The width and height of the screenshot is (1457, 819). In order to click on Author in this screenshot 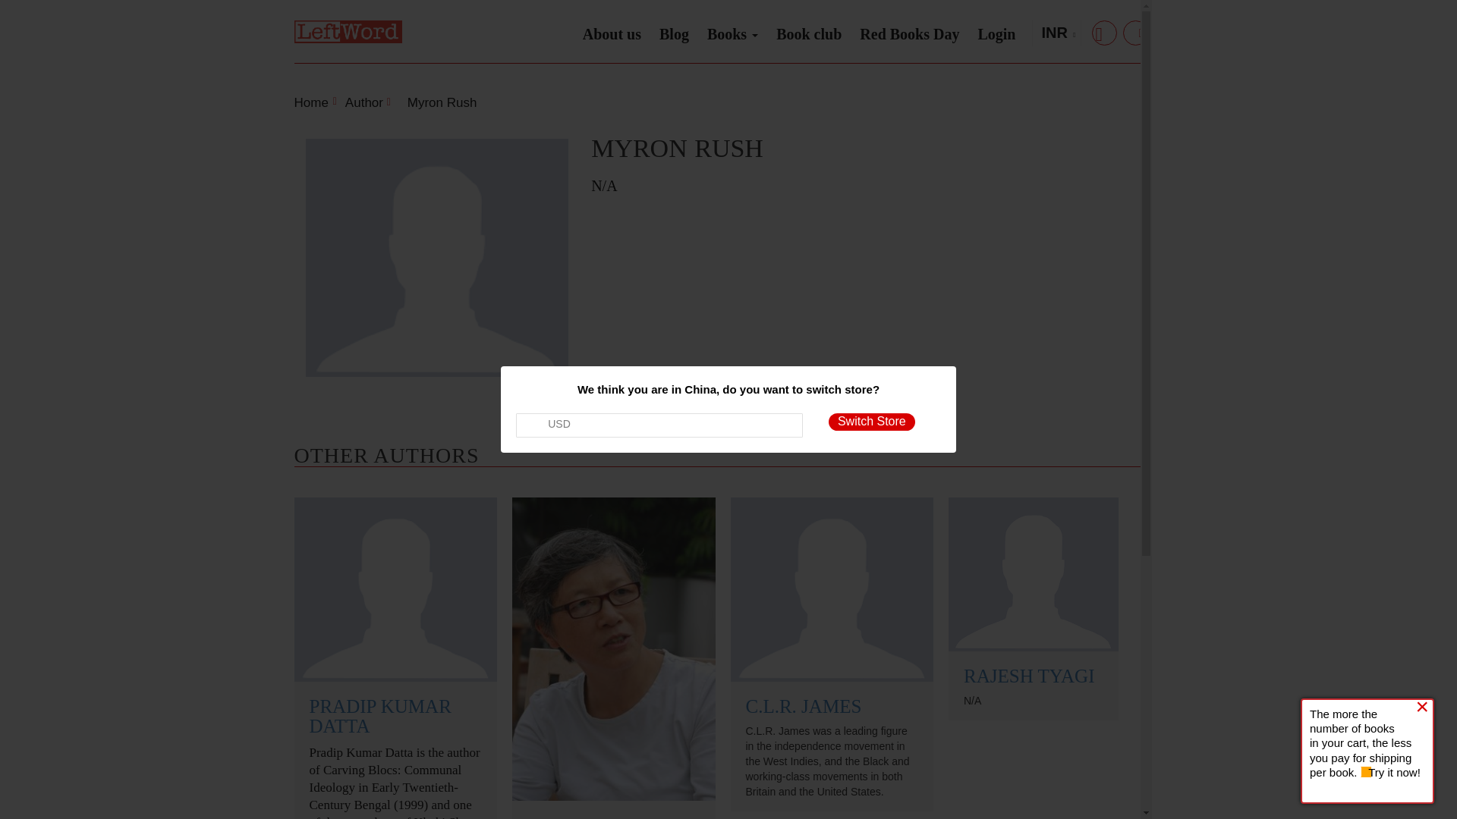, I will do `click(366, 102)`.